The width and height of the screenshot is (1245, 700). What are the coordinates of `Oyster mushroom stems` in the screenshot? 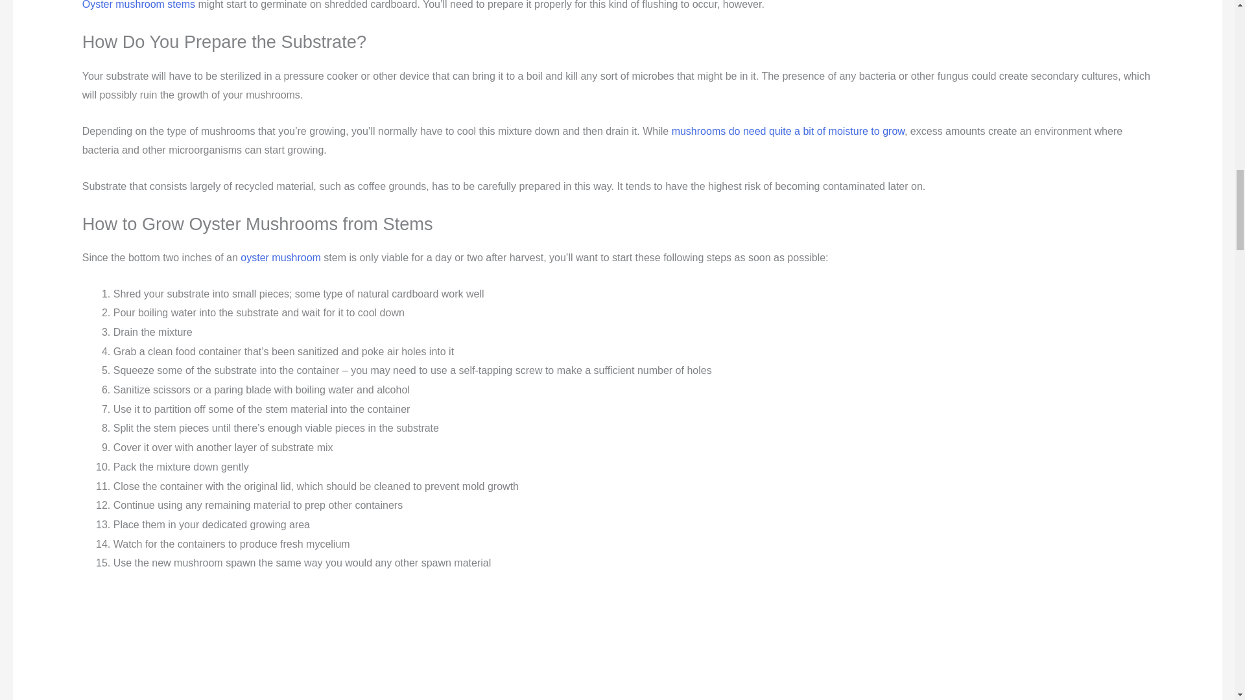 It's located at (139, 5).